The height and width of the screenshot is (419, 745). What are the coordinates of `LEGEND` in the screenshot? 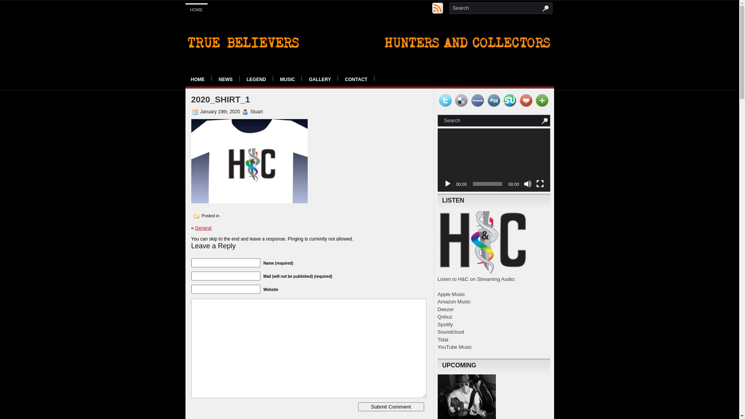 It's located at (256, 80).